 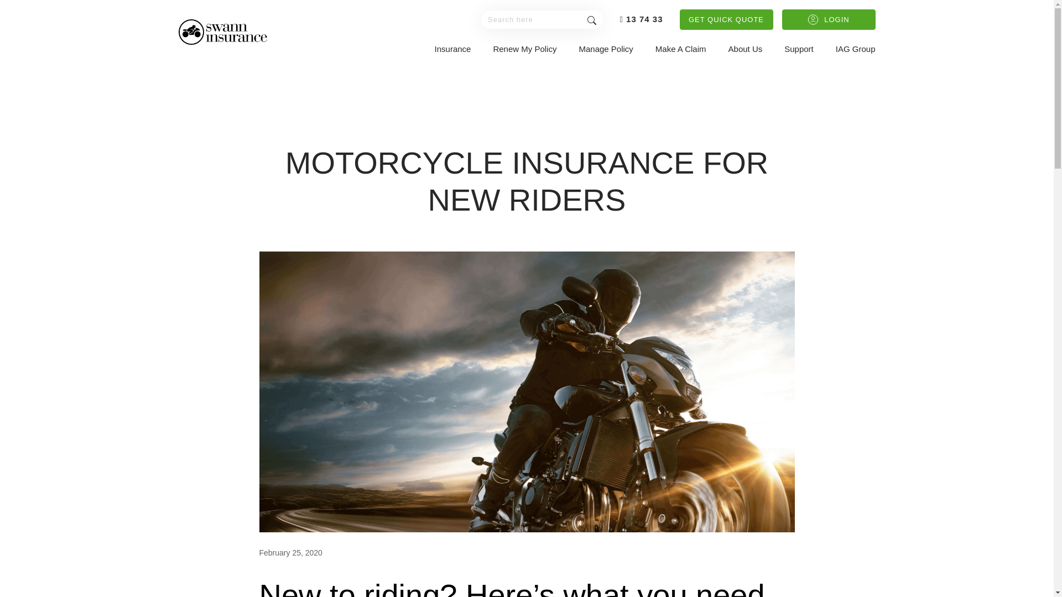 What do you see at coordinates (641, 19) in the screenshot?
I see `13 74 33` at bounding box center [641, 19].